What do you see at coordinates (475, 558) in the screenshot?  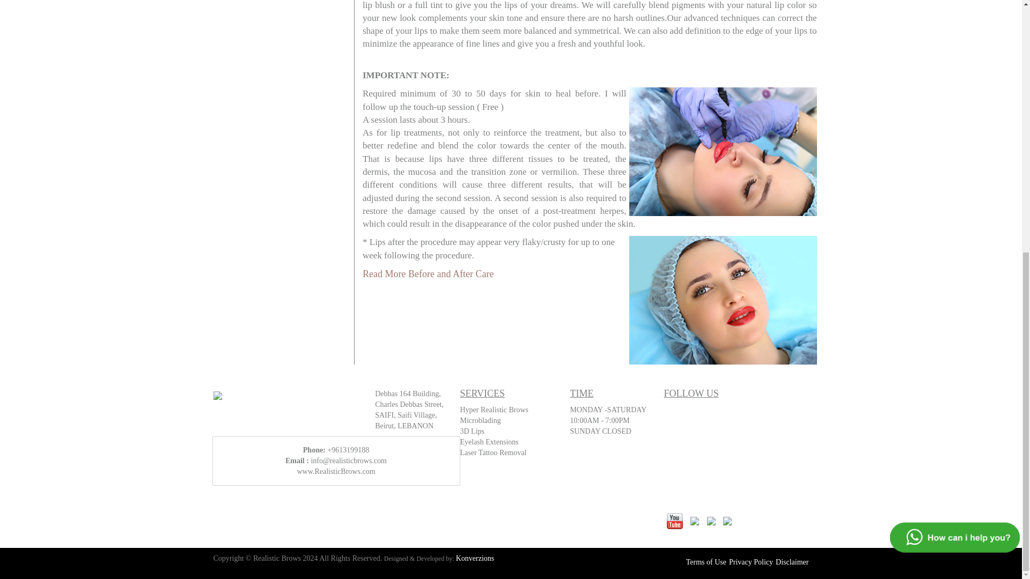 I see `Konverzions` at bounding box center [475, 558].